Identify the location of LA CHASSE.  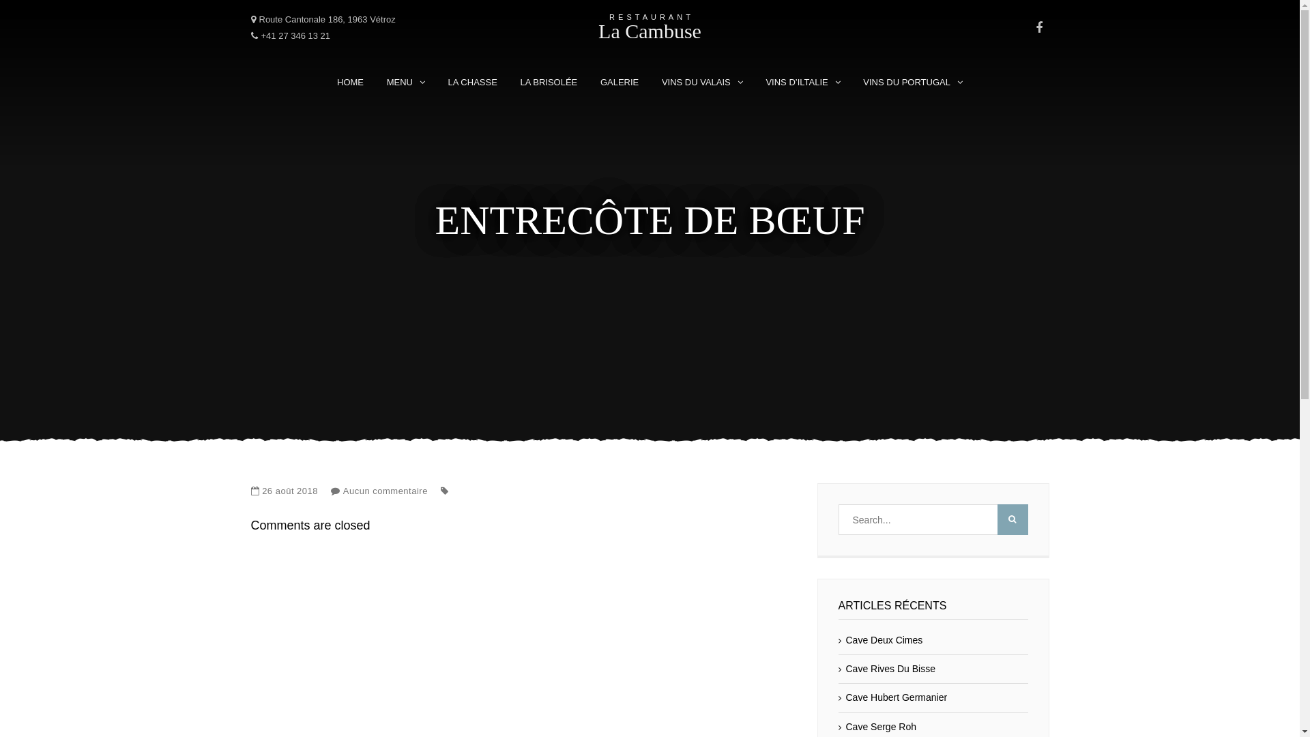
(473, 83).